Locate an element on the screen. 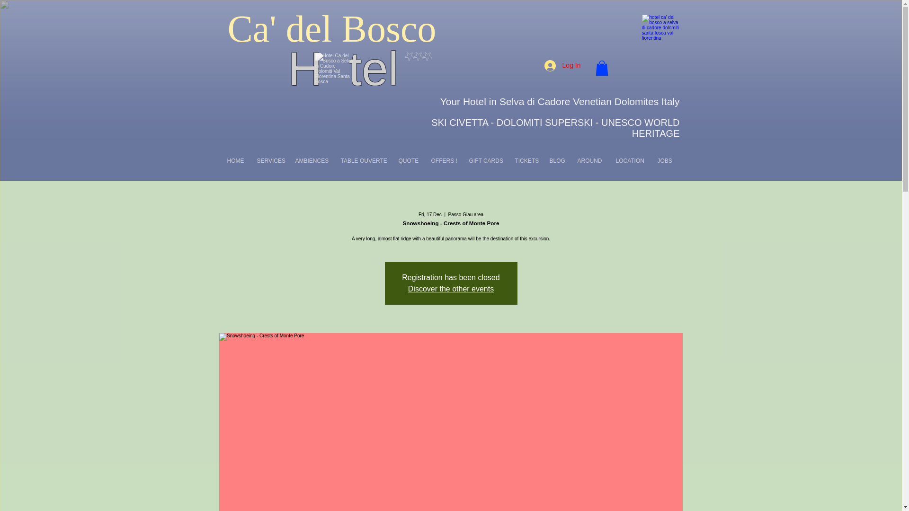 This screenshot has height=511, width=909. Log In is located at coordinates (562, 65).